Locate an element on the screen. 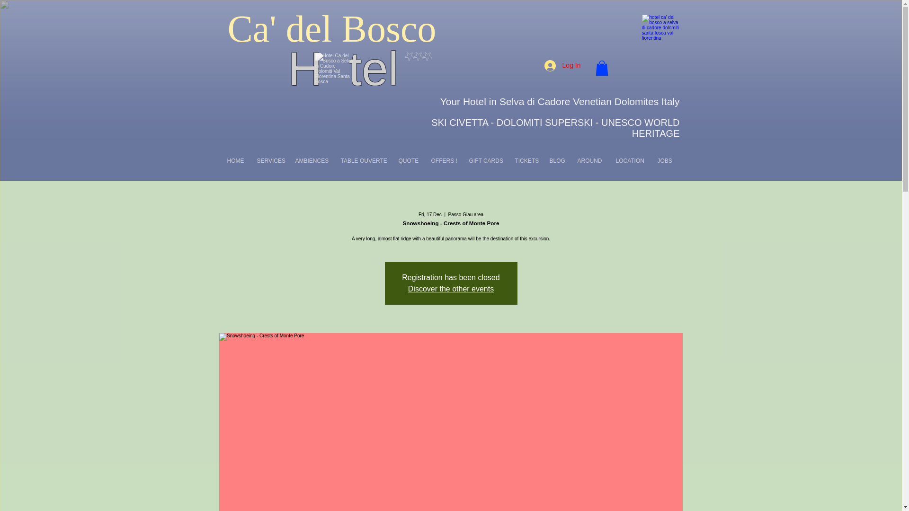 This screenshot has height=511, width=909. Log In is located at coordinates (562, 65).